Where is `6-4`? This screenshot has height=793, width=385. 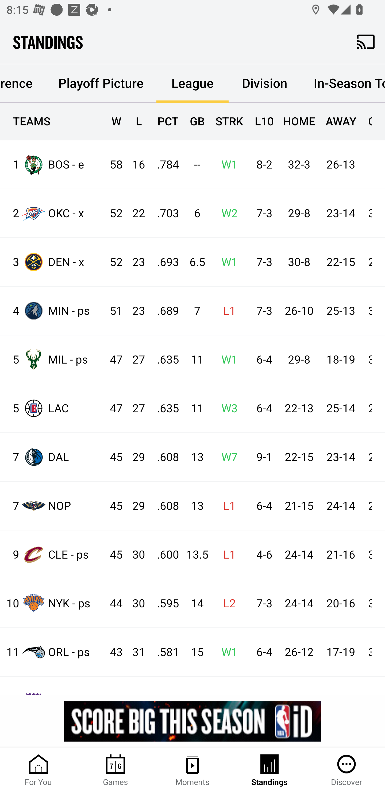
6-4 is located at coordinates (262, 409).